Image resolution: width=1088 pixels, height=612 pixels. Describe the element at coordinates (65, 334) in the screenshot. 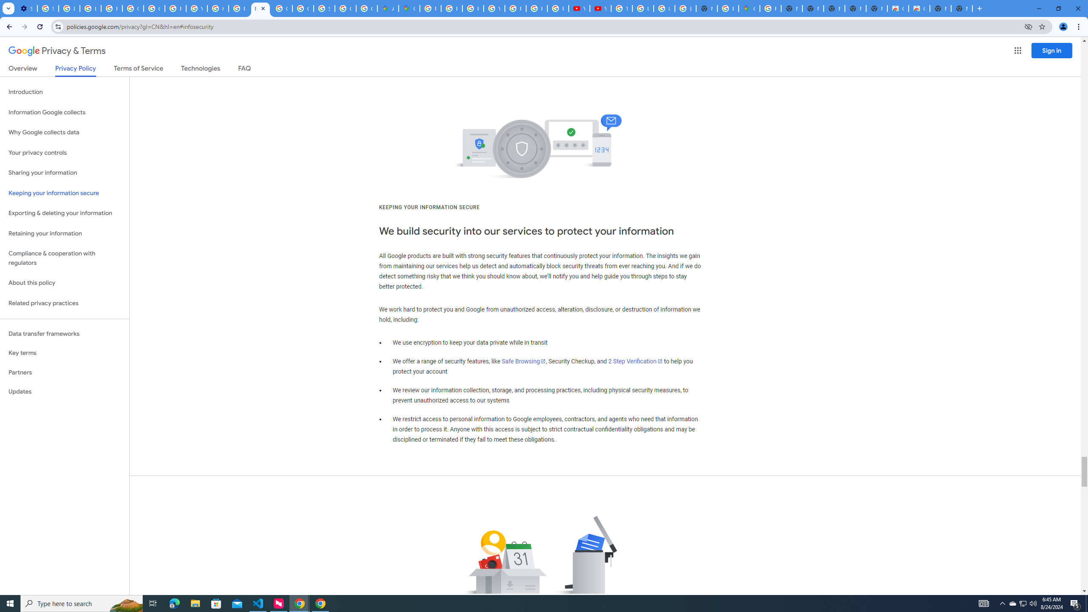

I see `Data transfer frameworks` at that location.